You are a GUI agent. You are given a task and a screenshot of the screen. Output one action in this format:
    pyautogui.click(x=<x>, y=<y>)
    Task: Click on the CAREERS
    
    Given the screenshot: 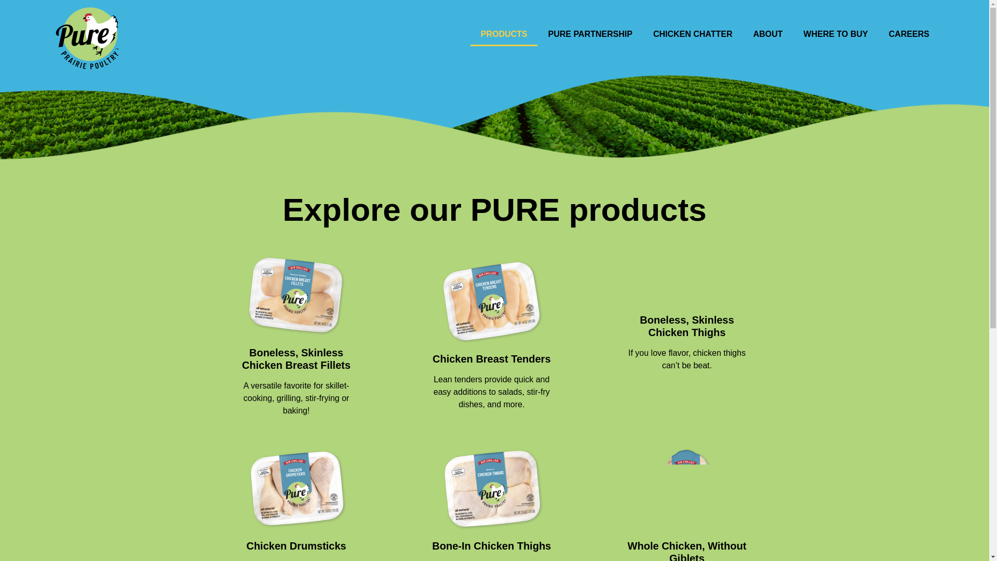 What is the action you would take?
    pyautogui.click(x=909, y=34)
    